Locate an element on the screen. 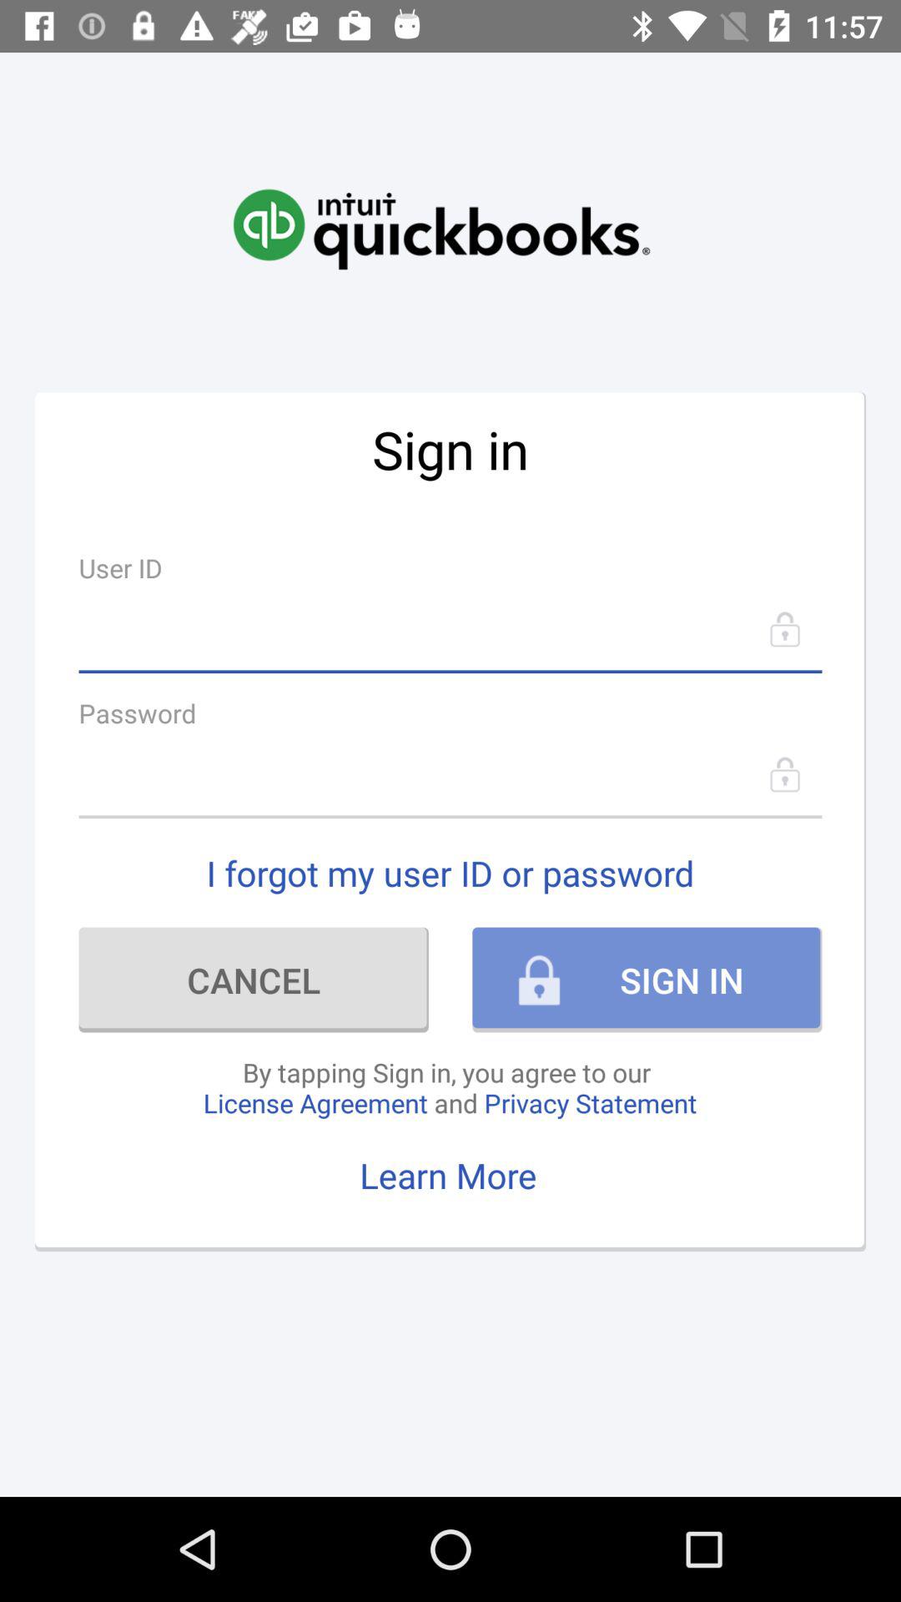  enter password is located at coordinates (450, 774).